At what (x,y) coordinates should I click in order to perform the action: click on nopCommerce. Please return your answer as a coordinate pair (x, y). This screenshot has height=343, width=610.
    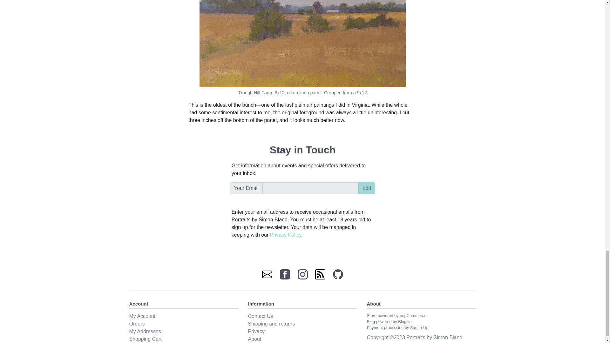
    Looking at the image, I should click on (413, 316).